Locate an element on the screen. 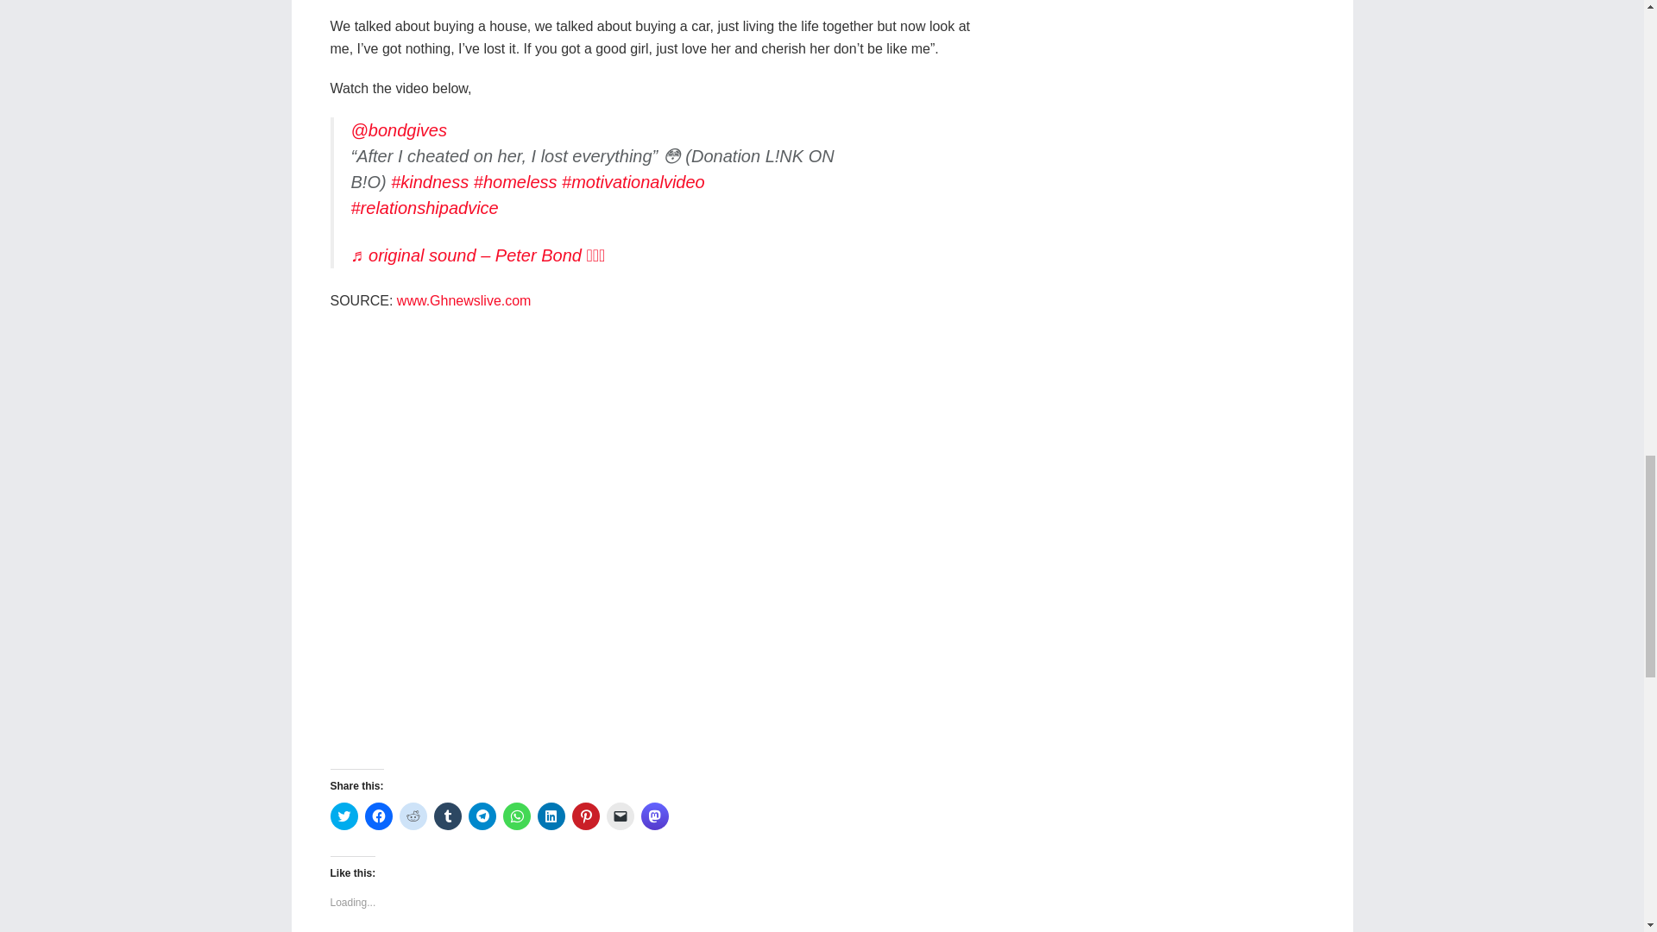 The width and height of the screenshot is (1657, 932). Click to share on Facebook is located at coordinates (378, 816).